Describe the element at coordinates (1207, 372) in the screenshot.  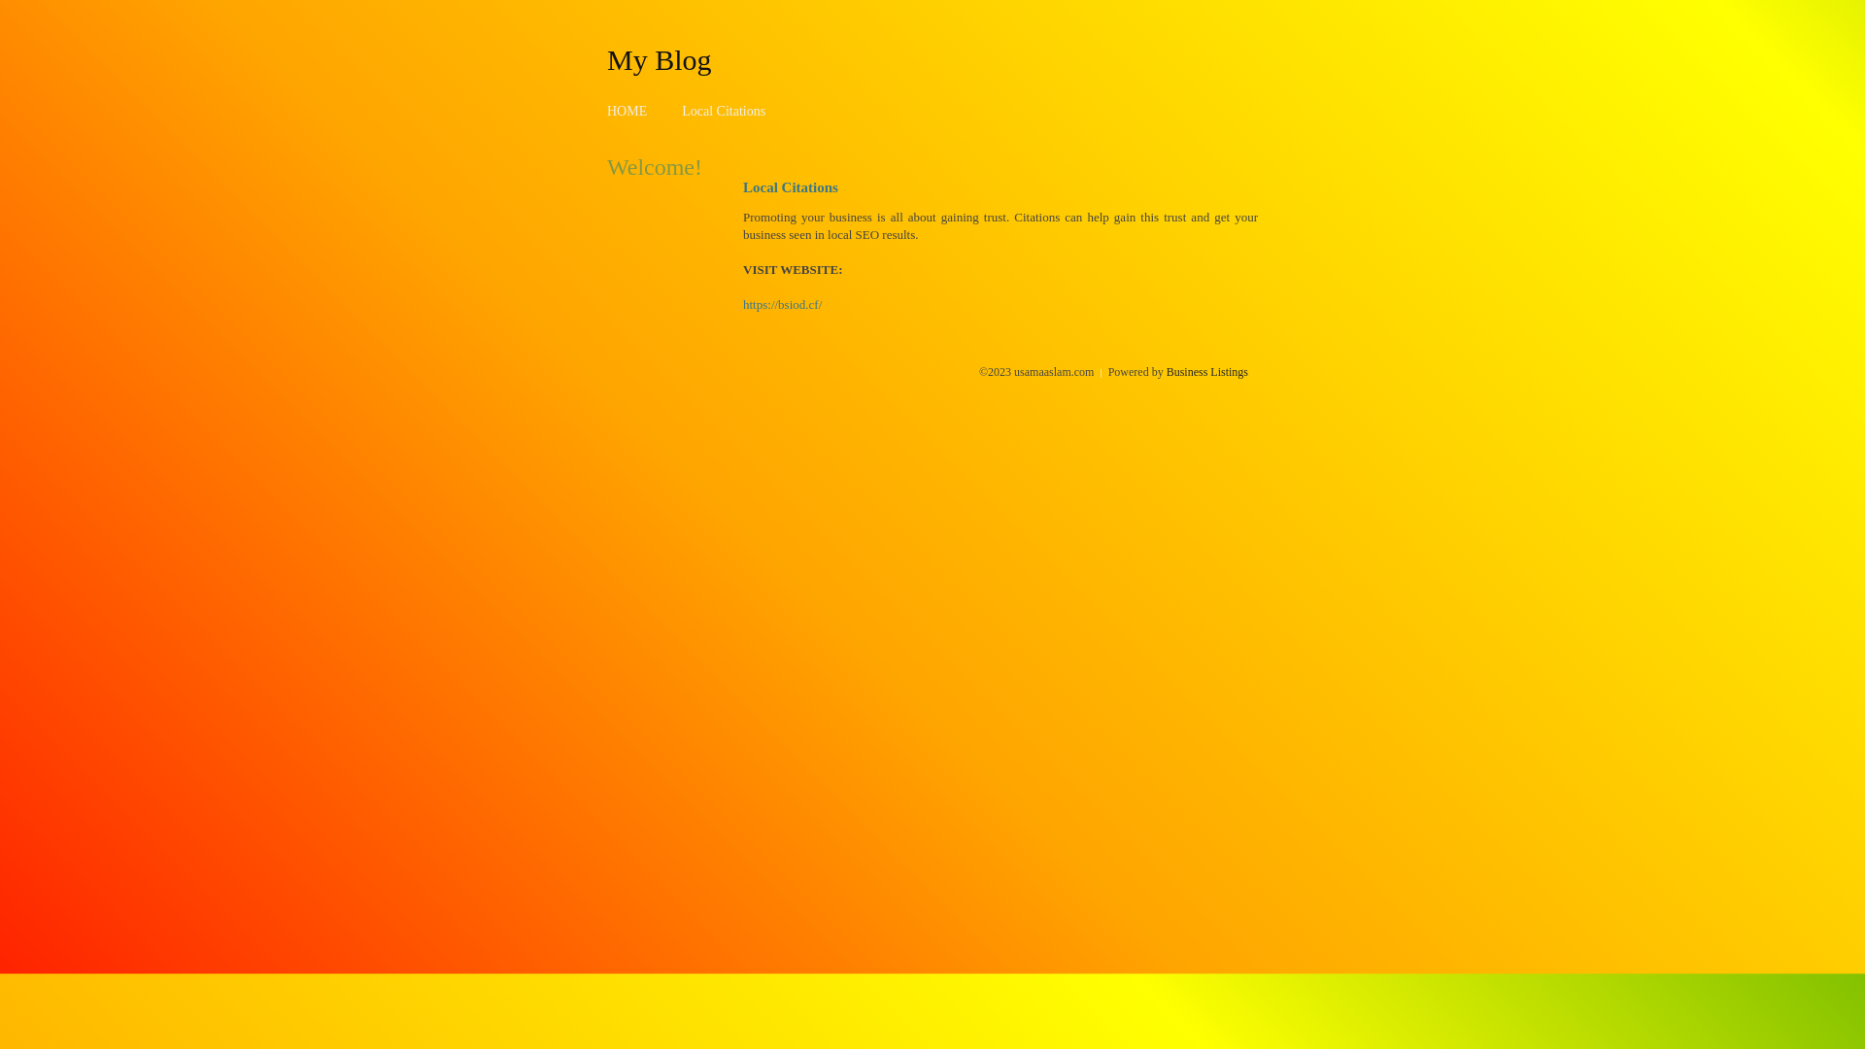
I see `Business Listings` at that location.